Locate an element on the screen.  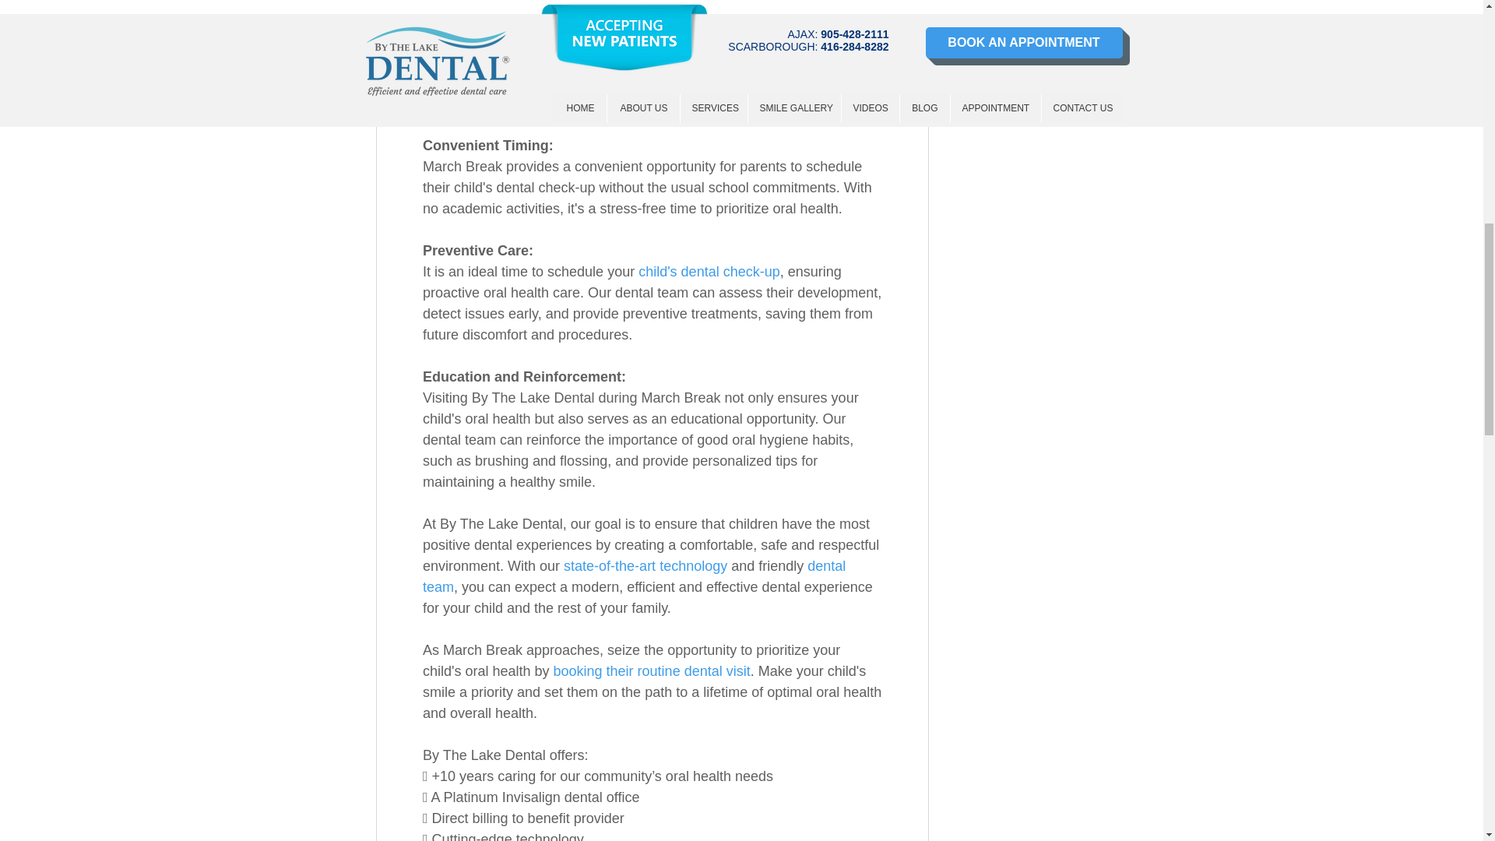
booking their routine dental visit is located at coordinates (651, 671).